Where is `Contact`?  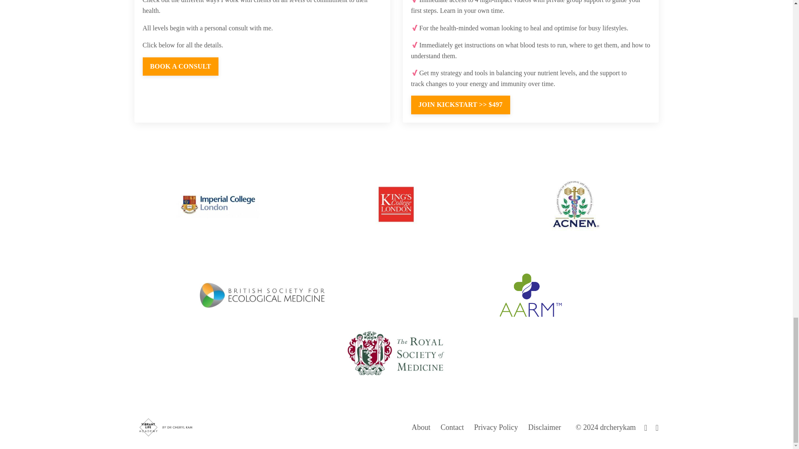 Contact is located at coordinates (452, 427).